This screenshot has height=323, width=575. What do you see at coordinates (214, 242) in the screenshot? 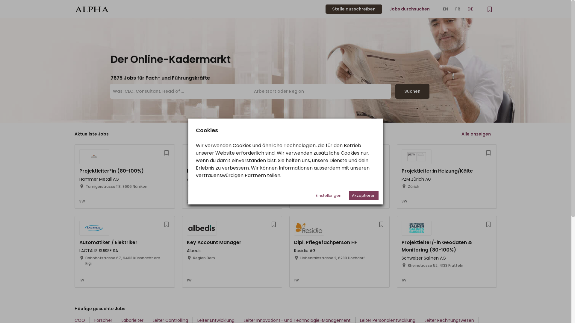
I see `Key Account Manager` at bounding box center [214, 242].